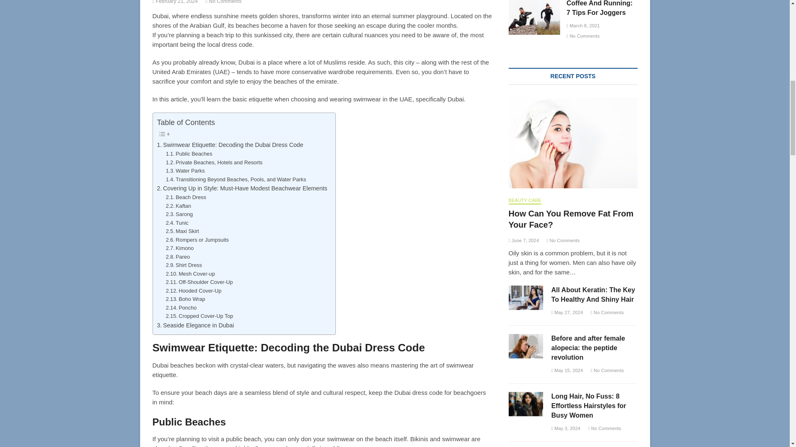  What do you see at coordinates (197, 240) in the screenshot?
I see `Rompers or Jumpsuits` at bounding box center [197, 240].